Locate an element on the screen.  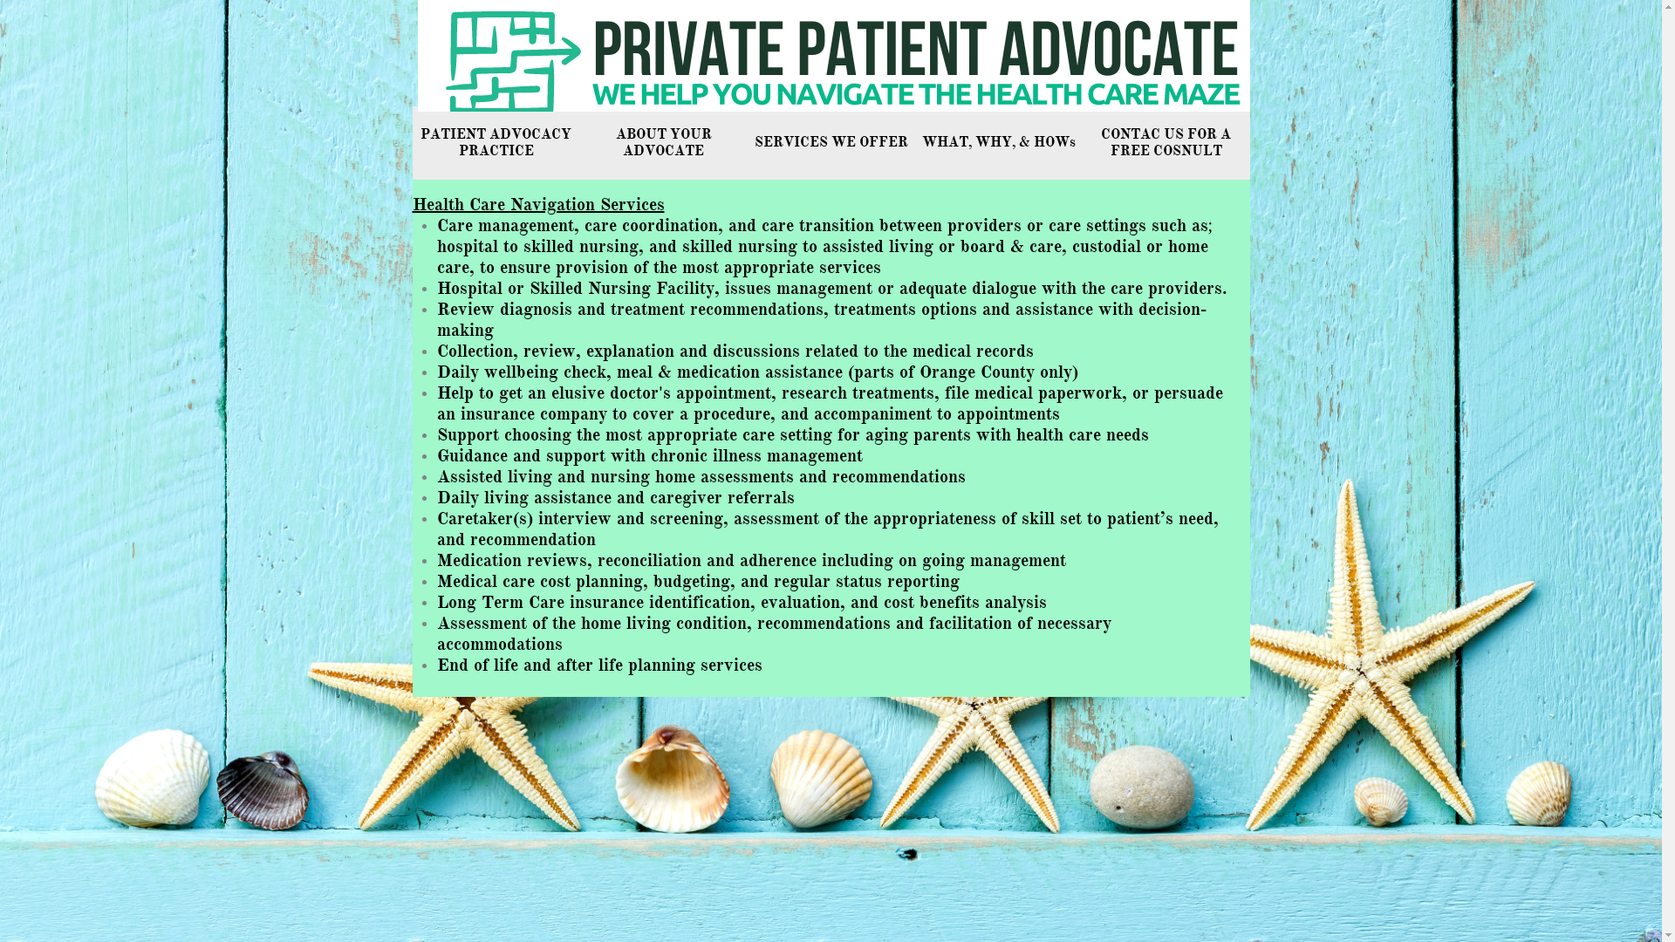
ABOUT YOUR ADVOCATE is located at coordinates (663, 143).